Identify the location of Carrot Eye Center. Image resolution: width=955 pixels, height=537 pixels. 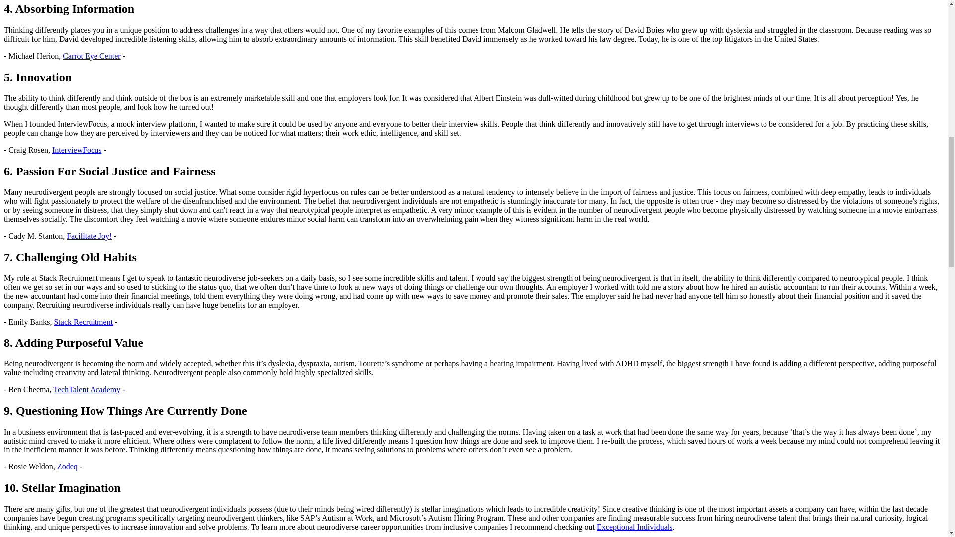
(92, 56).